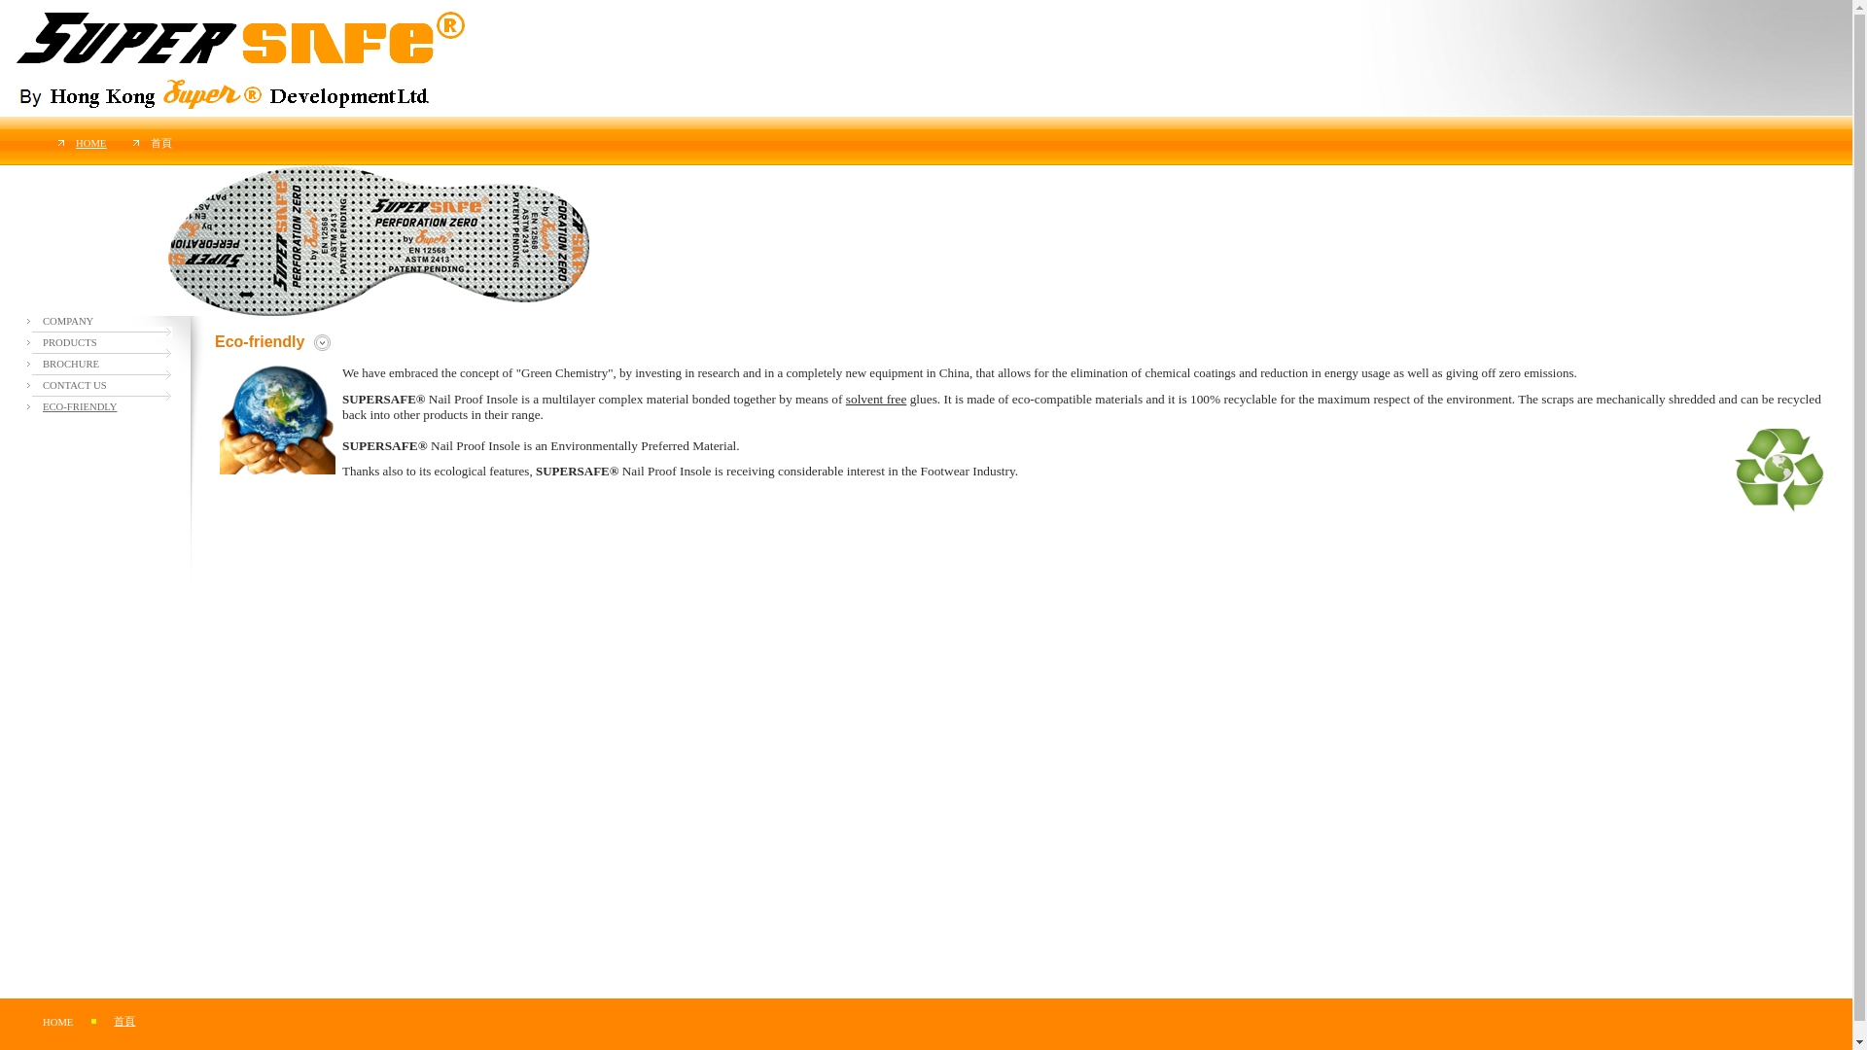  Describe the element at coordinates (74, 385) in the screenshot. I see `CONTACT US` at that location.